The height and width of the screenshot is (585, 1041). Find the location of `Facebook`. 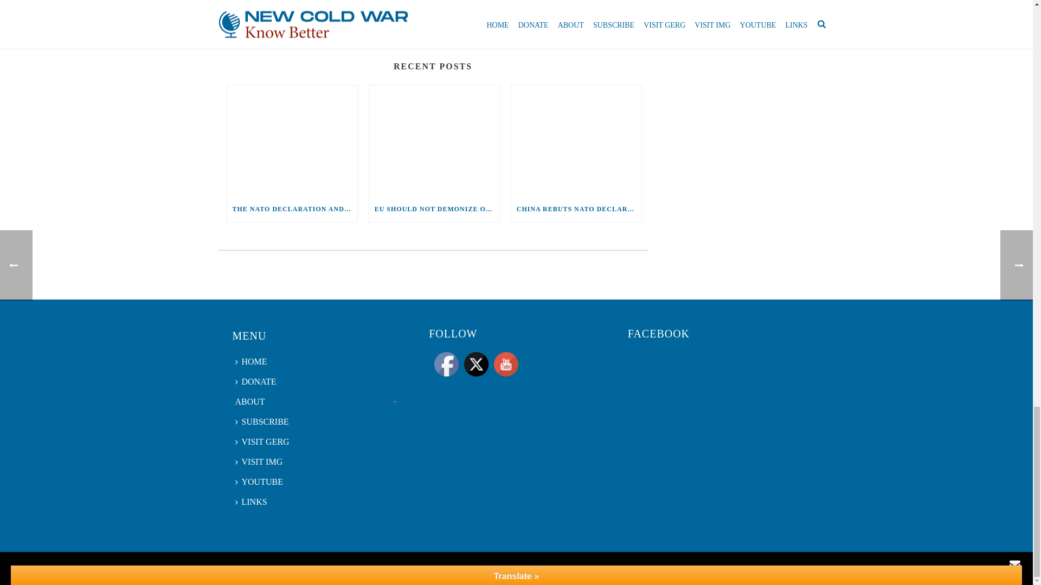

Facebook is located at coordinates (446, 364).